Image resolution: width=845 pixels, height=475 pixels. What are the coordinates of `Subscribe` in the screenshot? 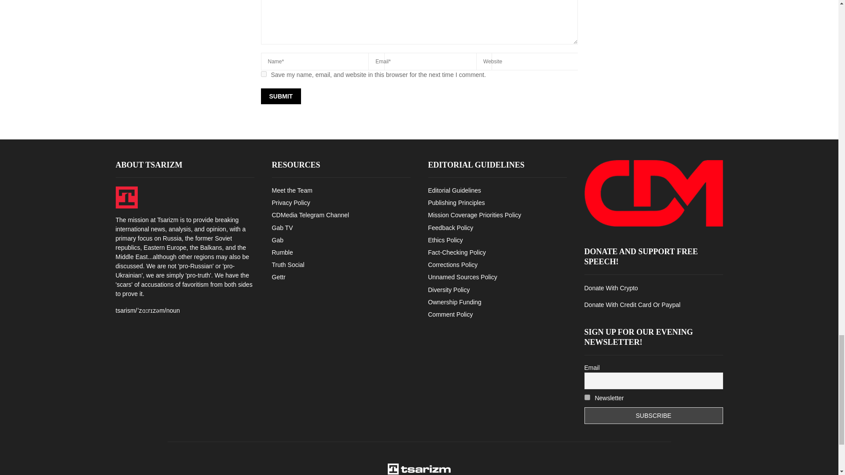 It's located at (654, 415).